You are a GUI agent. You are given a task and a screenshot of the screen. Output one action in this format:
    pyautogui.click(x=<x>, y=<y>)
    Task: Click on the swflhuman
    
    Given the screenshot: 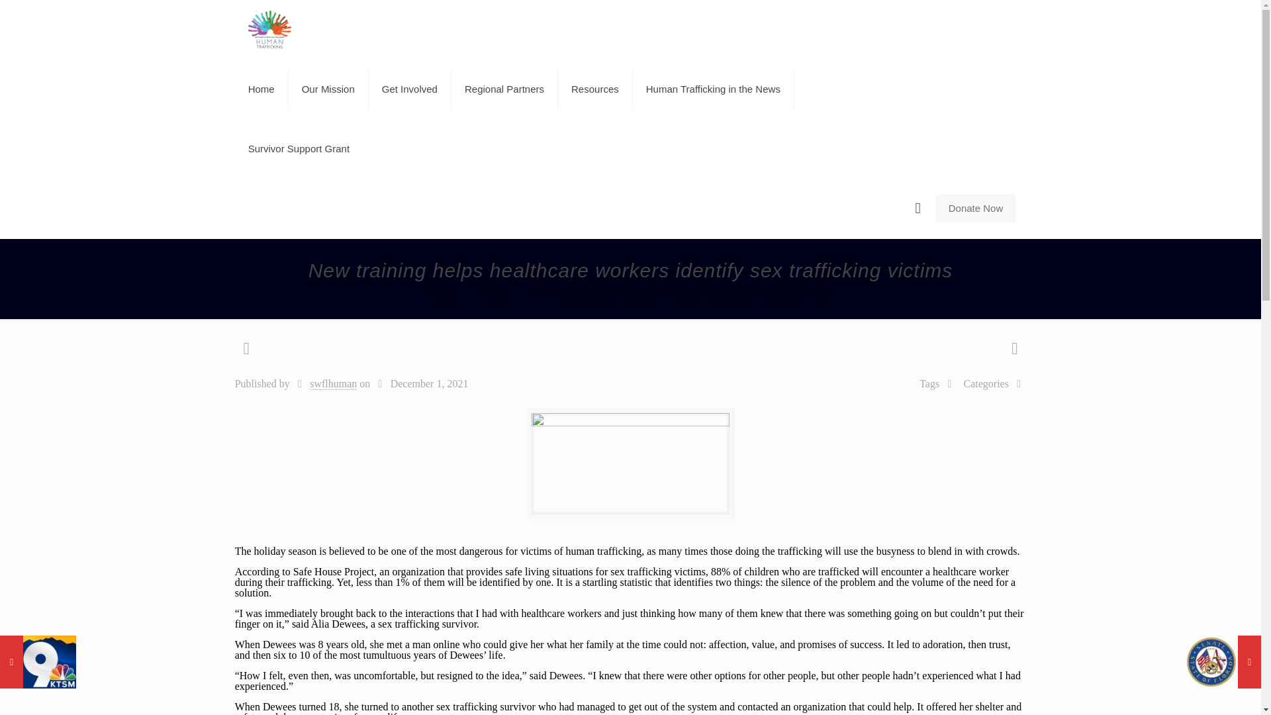 What is the action you would take?
    pyautogui.click(x=334, y=384)
    